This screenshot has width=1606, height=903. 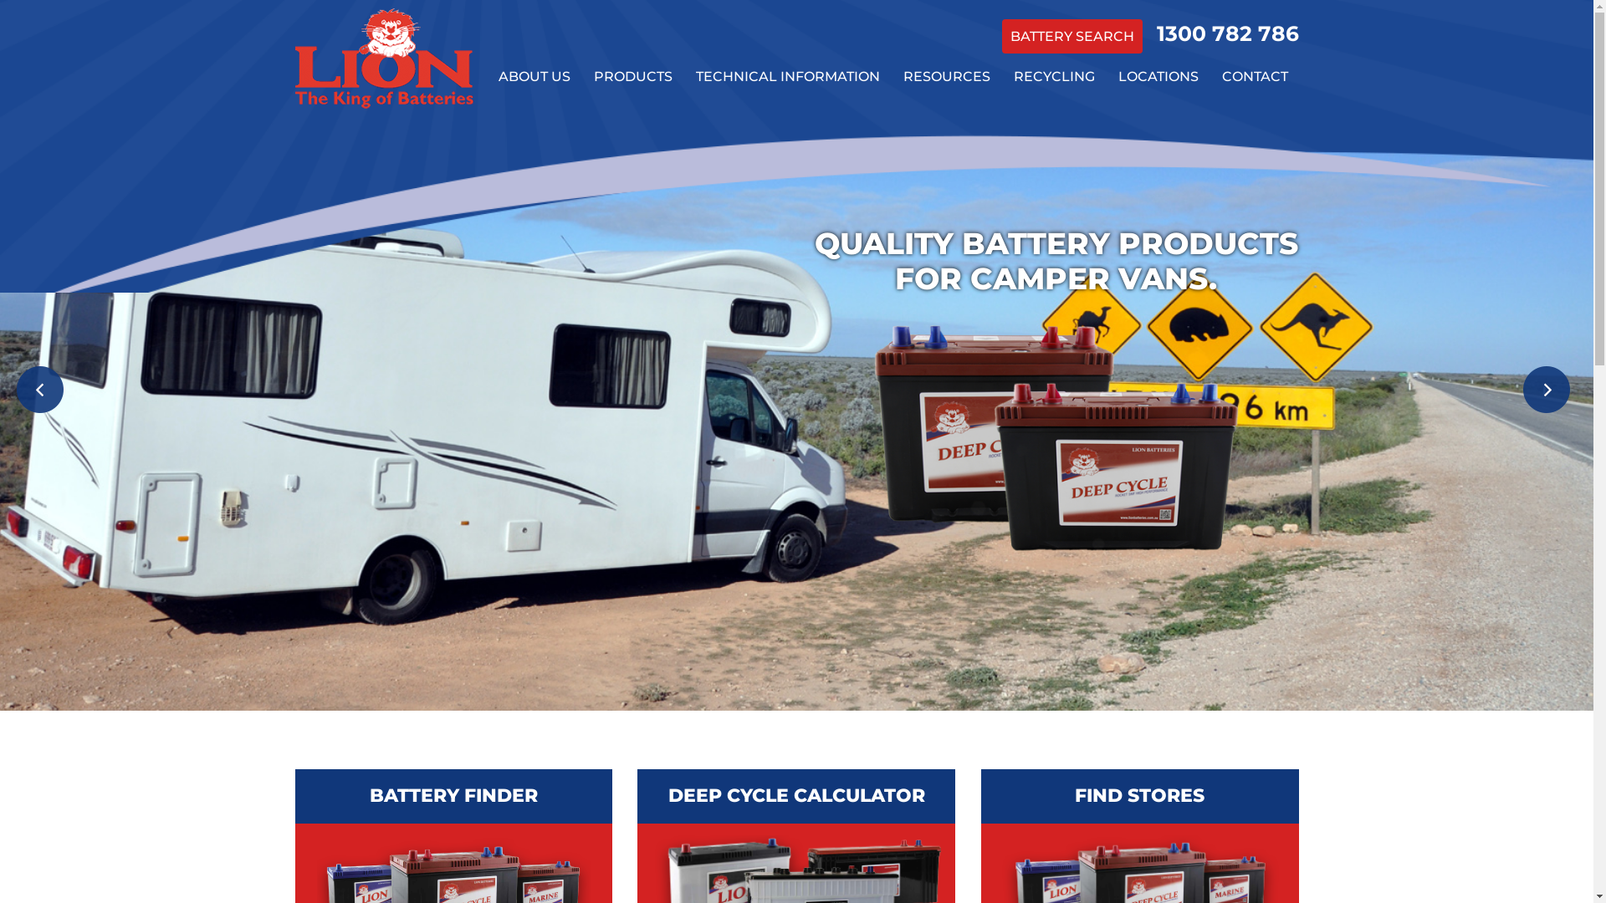 What do you see at coordinates (1158, 236) in the screenshot?
I see `SOUTH AUSTRALIA` at bounding box center [1158, 236].